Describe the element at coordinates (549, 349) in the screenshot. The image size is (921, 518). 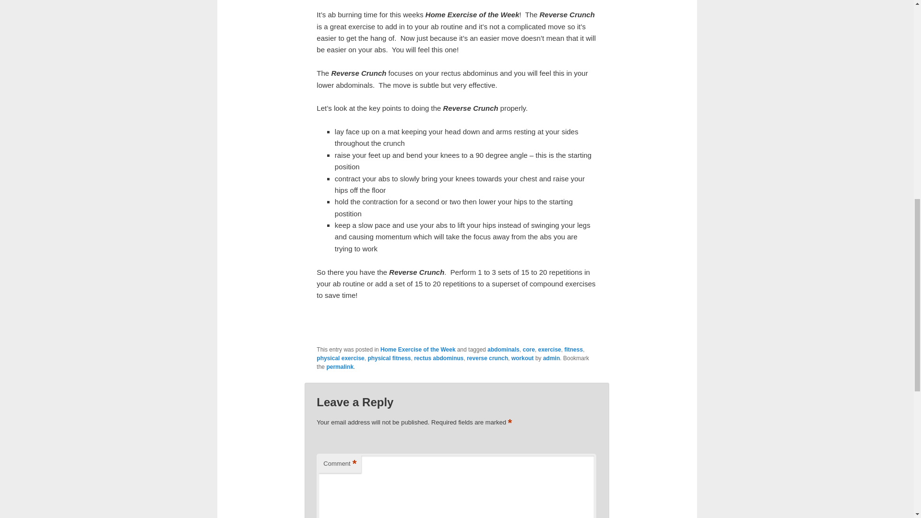
I see `exercise` at that location.